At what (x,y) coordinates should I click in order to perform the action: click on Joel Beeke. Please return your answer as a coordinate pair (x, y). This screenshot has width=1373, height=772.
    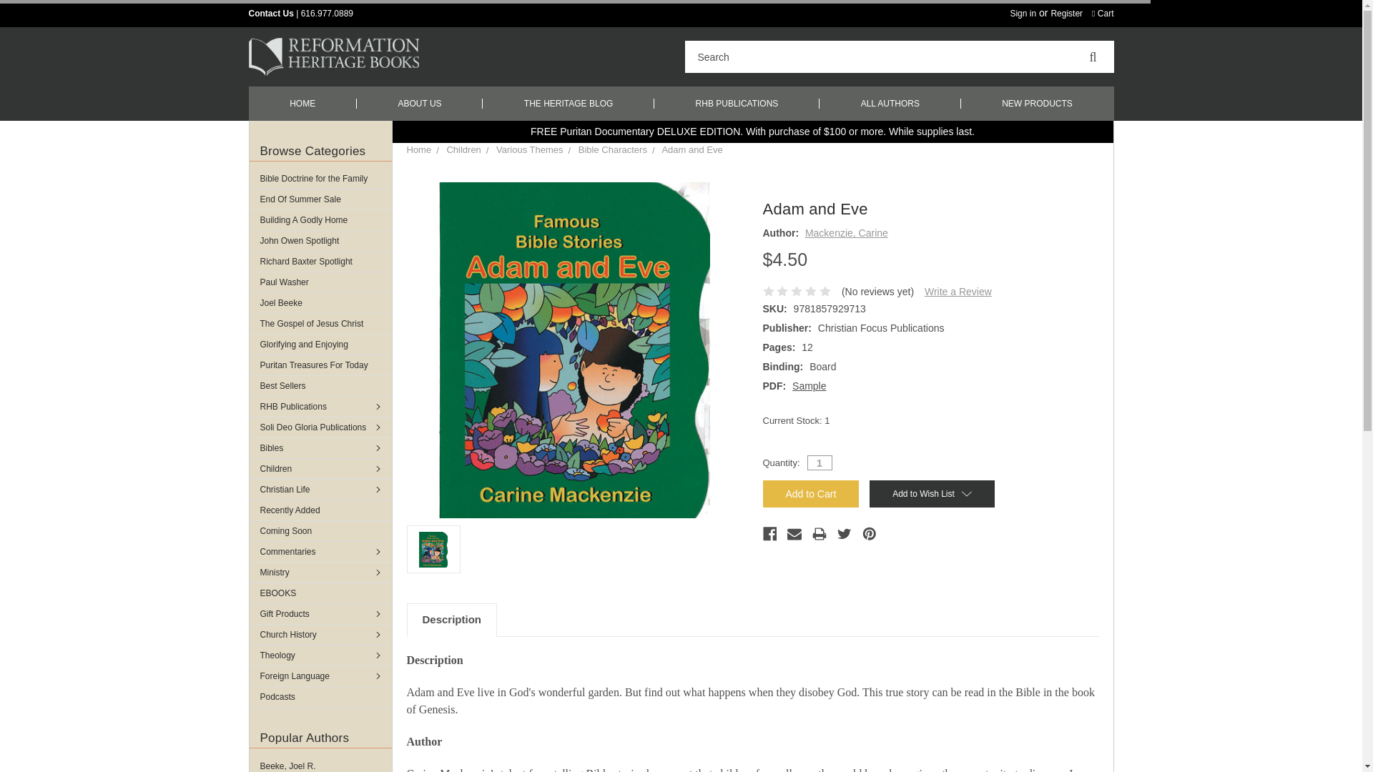
    Looking at the image, I should click on (320, 303).